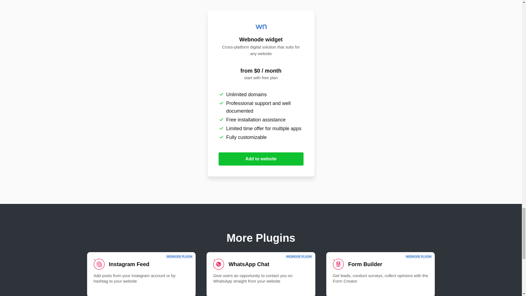 The width and height of the screenshot is (526, 296). What do you see at coordinates (261, 274) in the screenshot?
I see `WhatsApp Chat` at bounding box center [261, 274].